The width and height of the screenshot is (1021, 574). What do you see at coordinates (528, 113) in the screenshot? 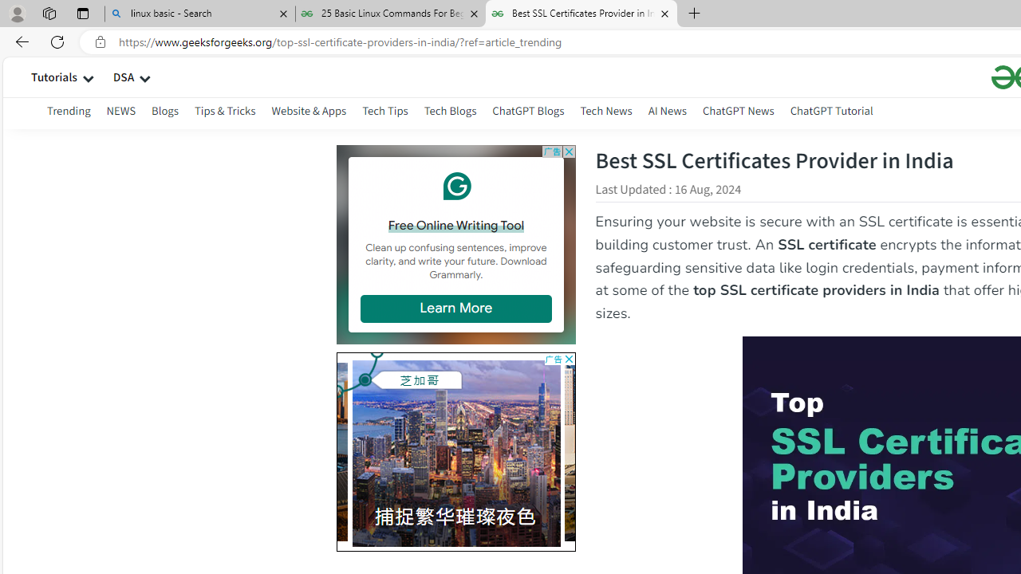
I see `ChatGPT Blogs` at bounding box center [528, 113].